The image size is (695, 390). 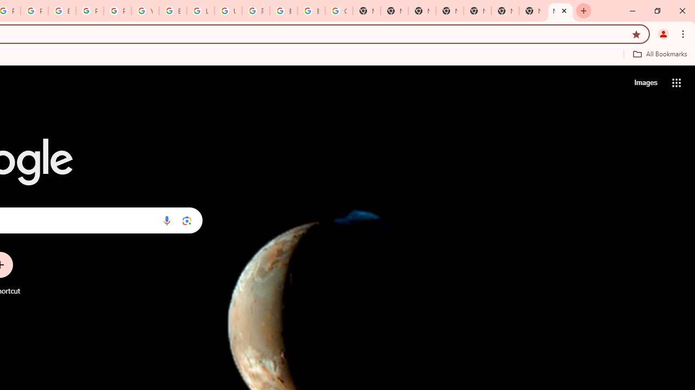 What do you see at coordinates (187, 220) in the screenshot?
I see `Search by image` at bounding box center [187, 220].